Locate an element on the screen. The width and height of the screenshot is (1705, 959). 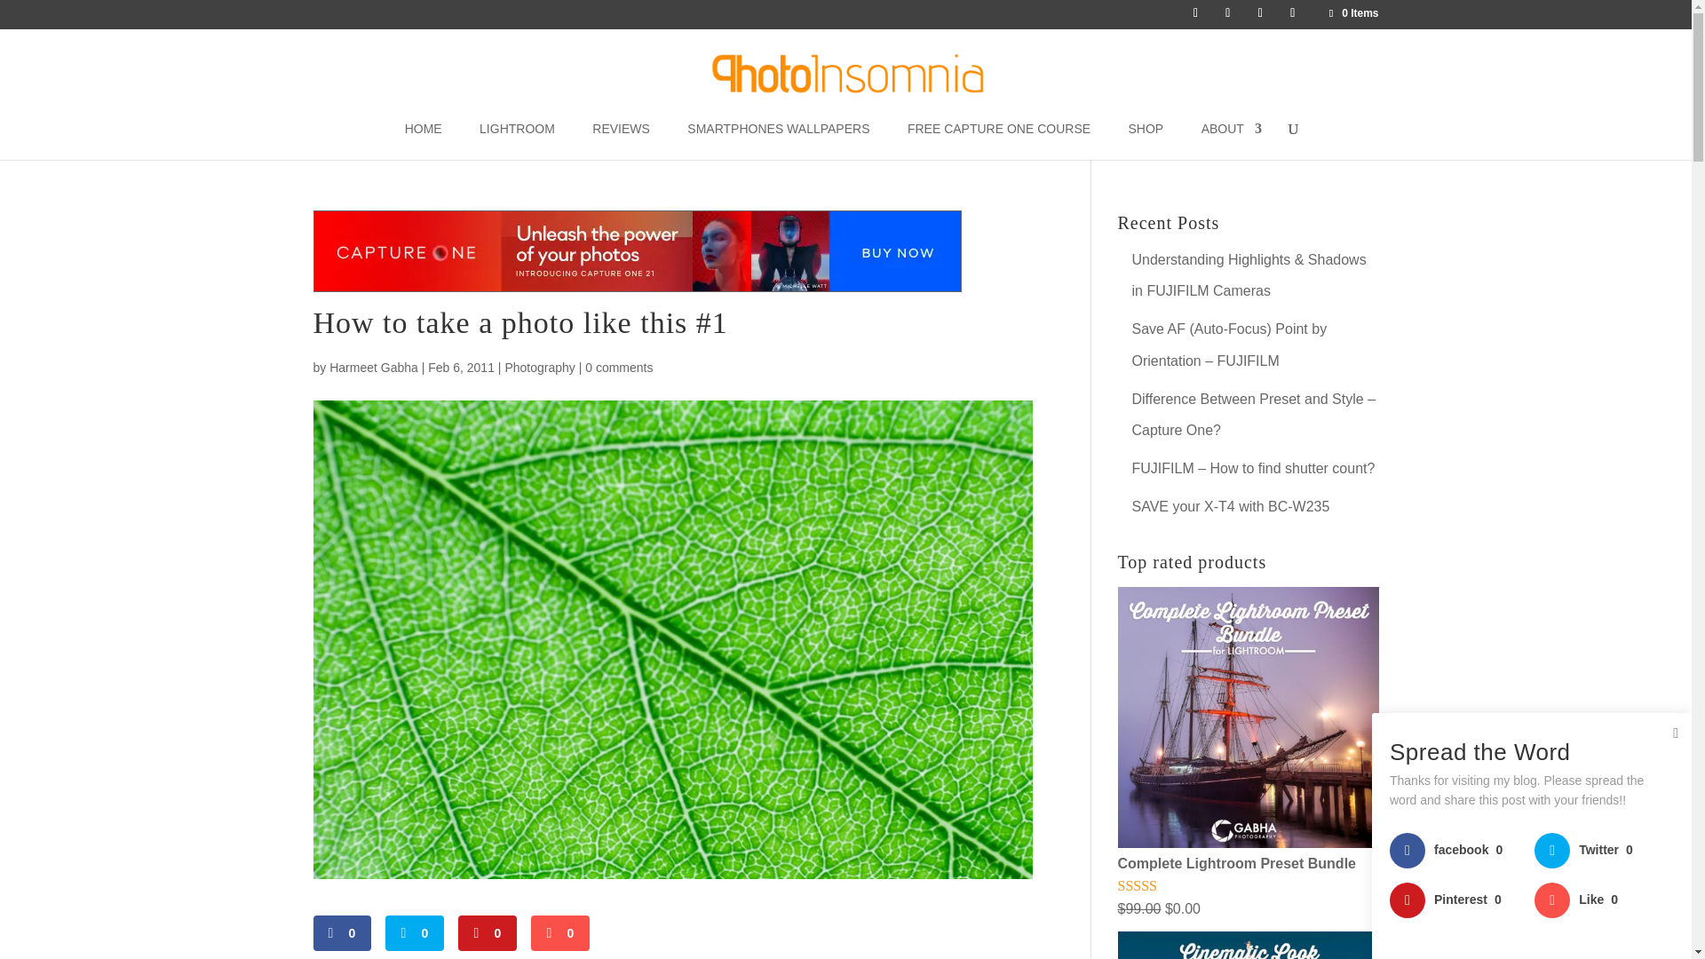
SMARTPHONES WALLPAPERS is located at coordinates (778, 141).